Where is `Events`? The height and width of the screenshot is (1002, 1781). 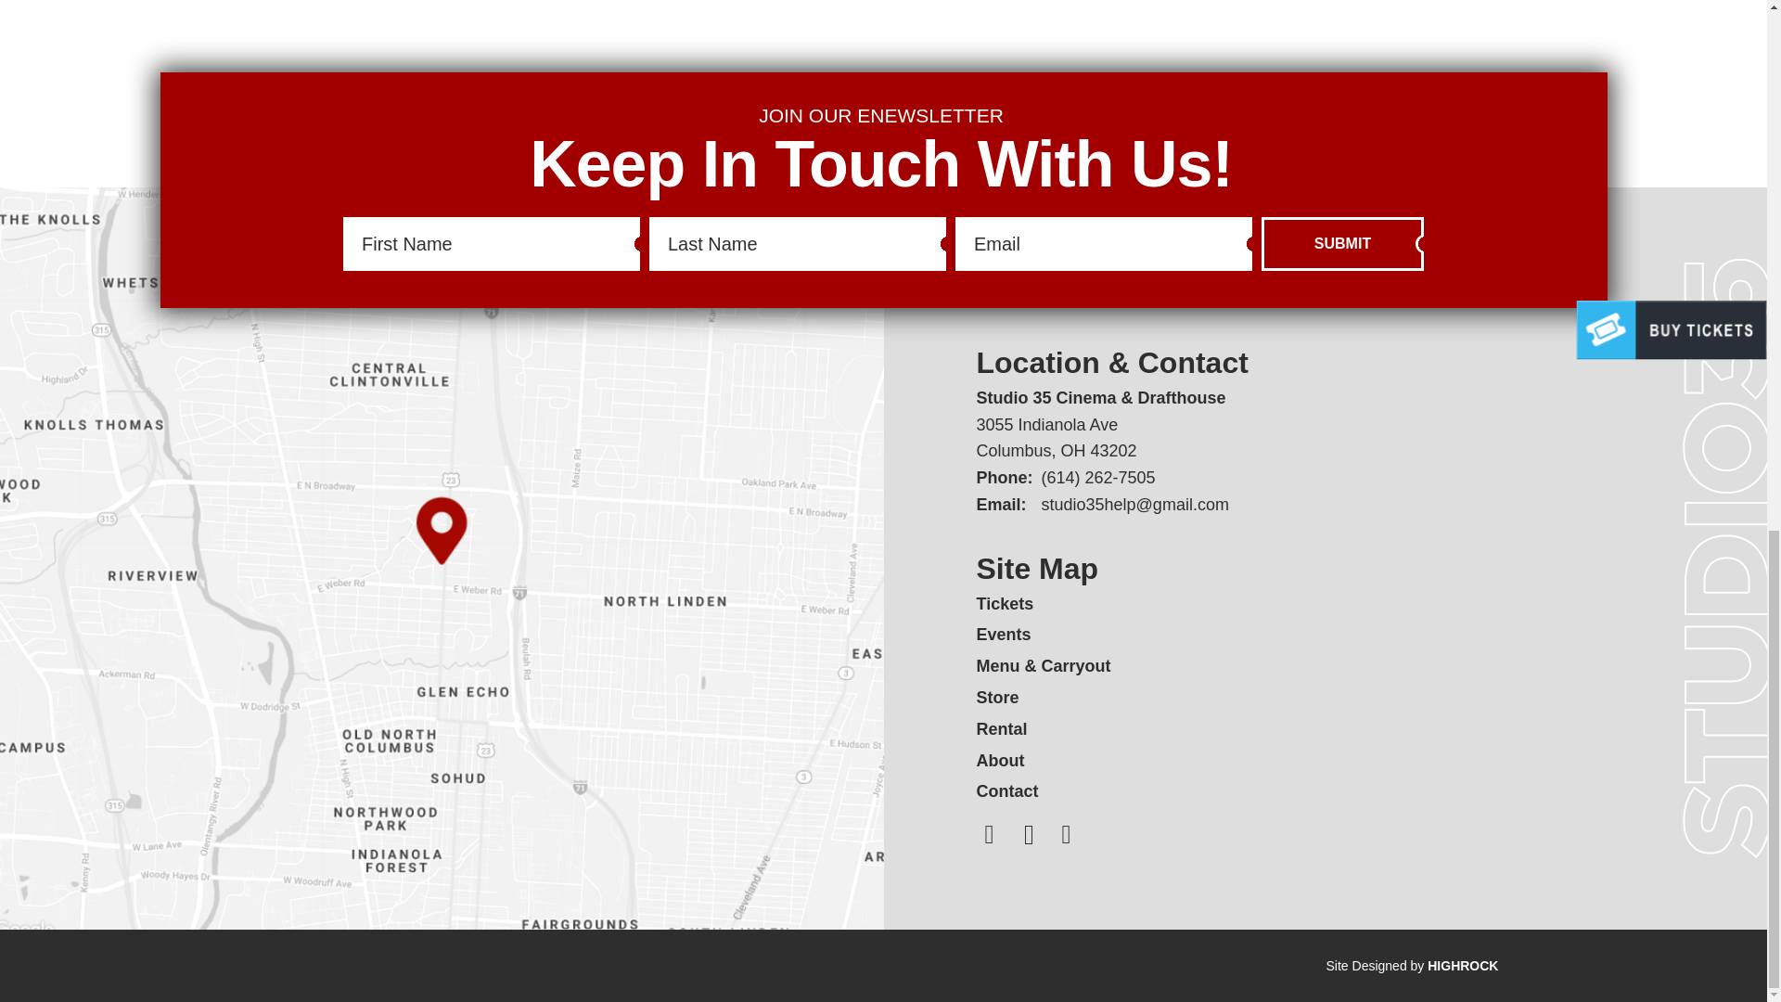 Events is located at coordinates (1004, 635).